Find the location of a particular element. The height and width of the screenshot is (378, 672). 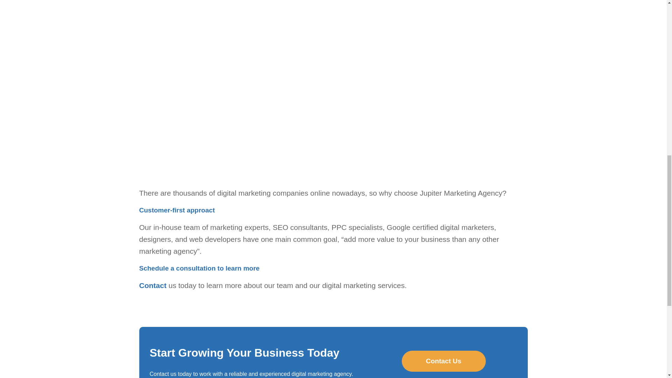

Contact Us is located at coordinates (444, 361).